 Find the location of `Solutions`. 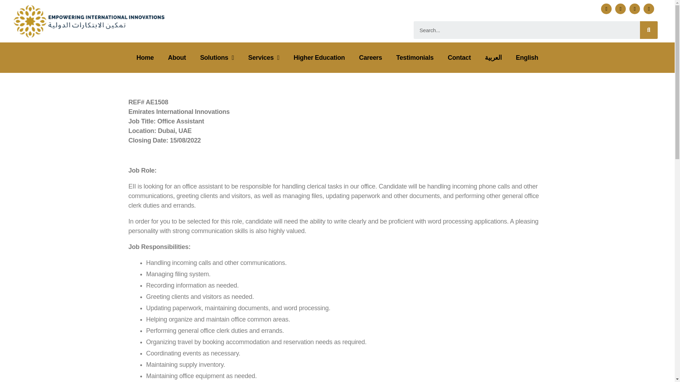

Solutions is located at coordinates (217, 57).